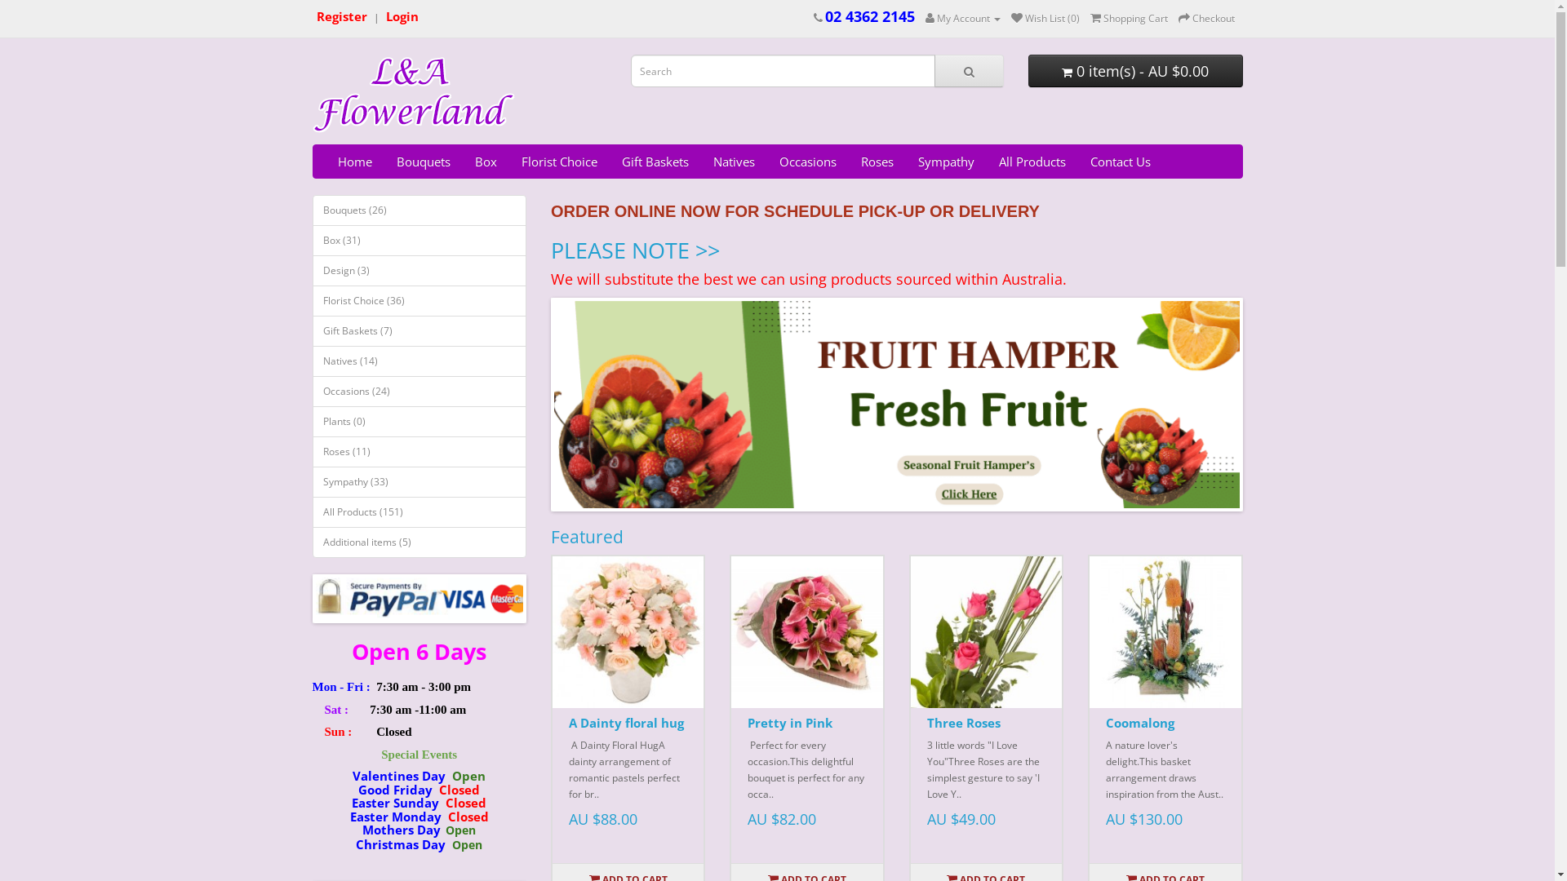  I want to click on All Products, so click(1032, 162).